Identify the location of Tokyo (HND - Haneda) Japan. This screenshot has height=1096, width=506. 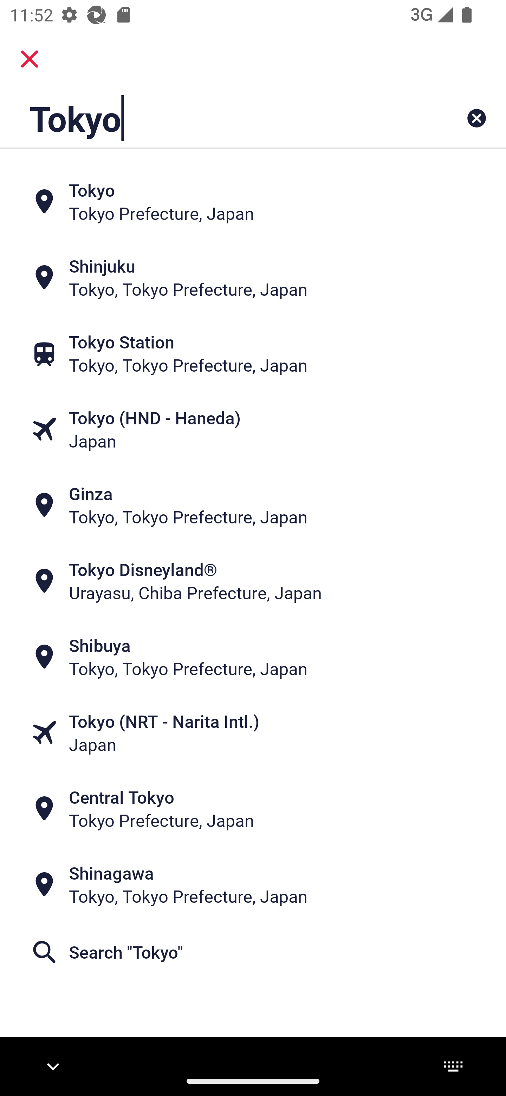
(253, 429).